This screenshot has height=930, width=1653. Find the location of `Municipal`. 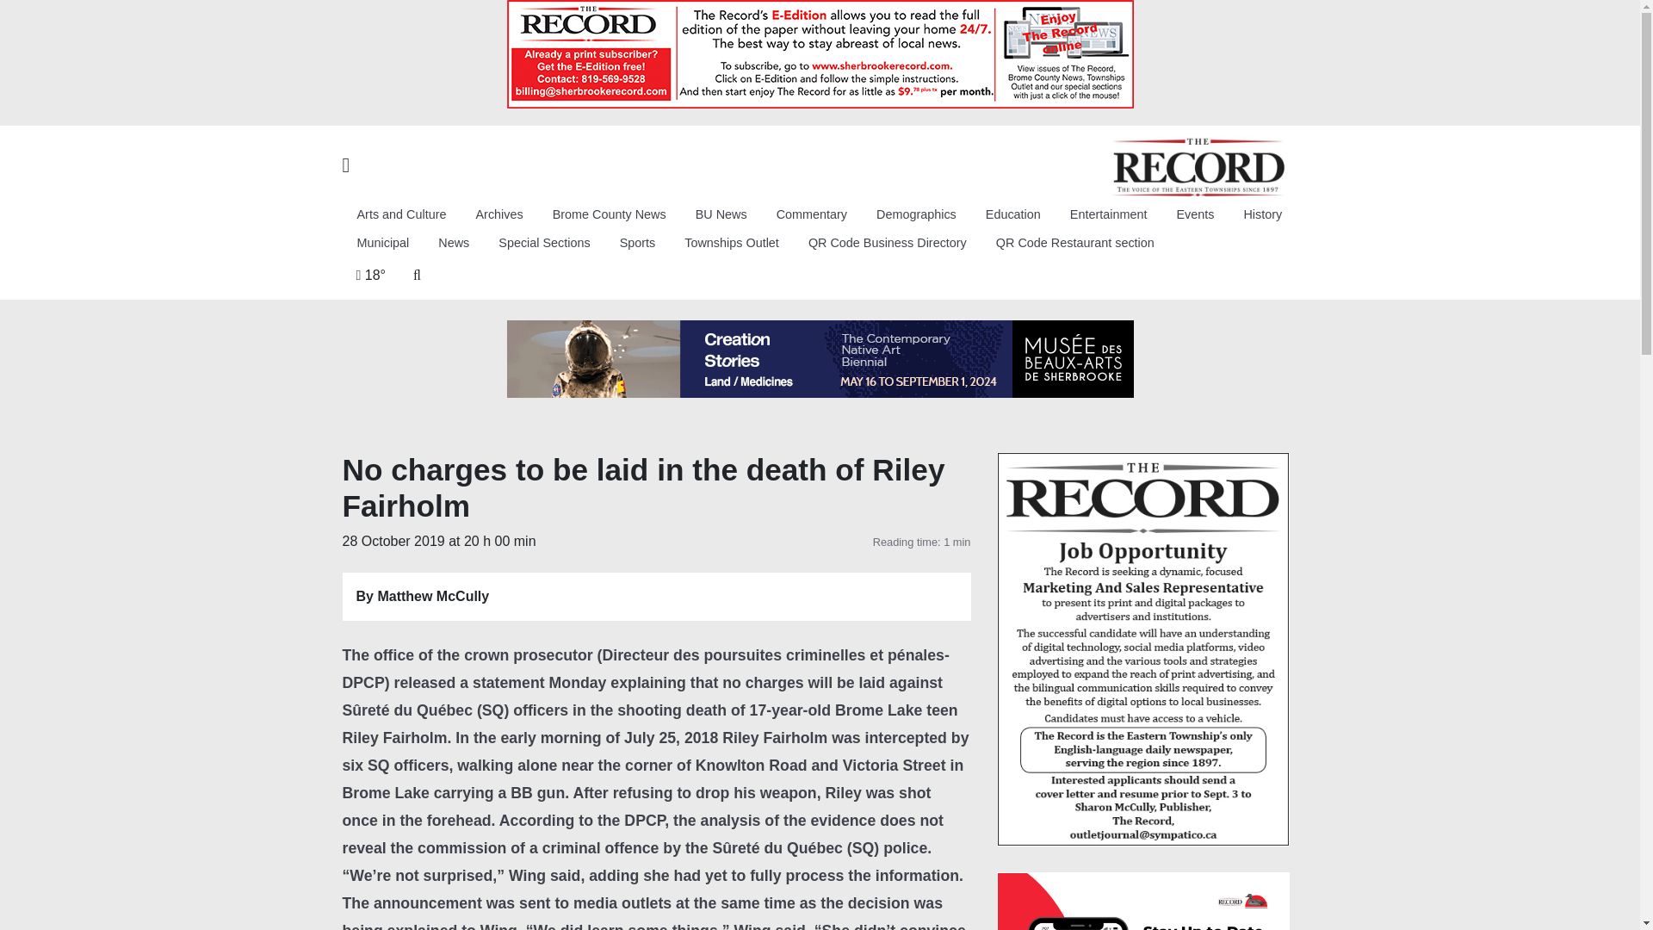

Municipal is located at coordinates (383, 244).